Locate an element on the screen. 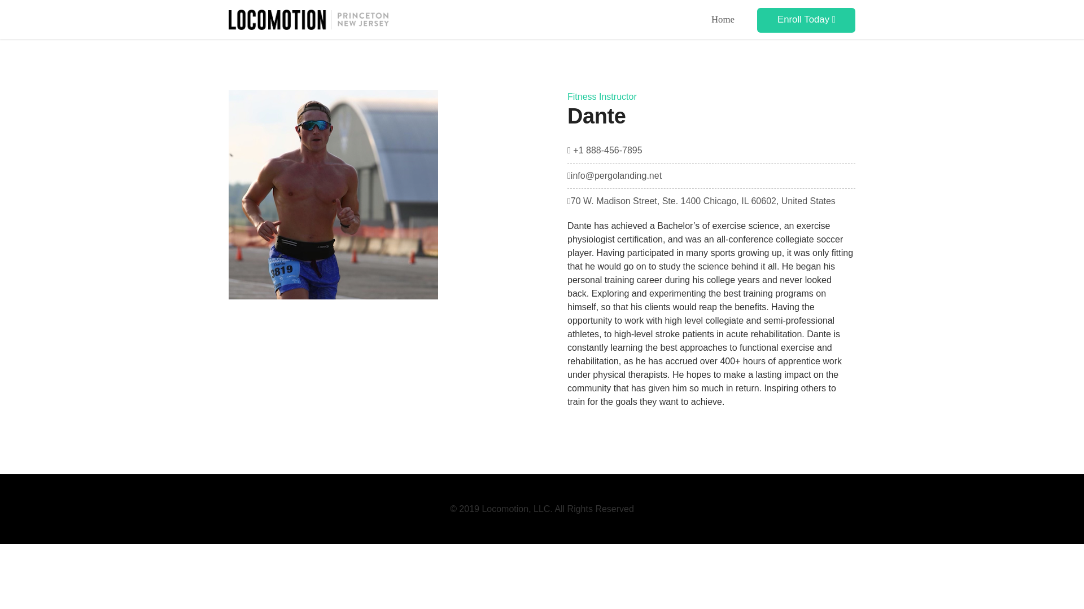 Image resolution: width=1084 pixels, height=609 pixels. Phone number is located at coordinates (605, 150).